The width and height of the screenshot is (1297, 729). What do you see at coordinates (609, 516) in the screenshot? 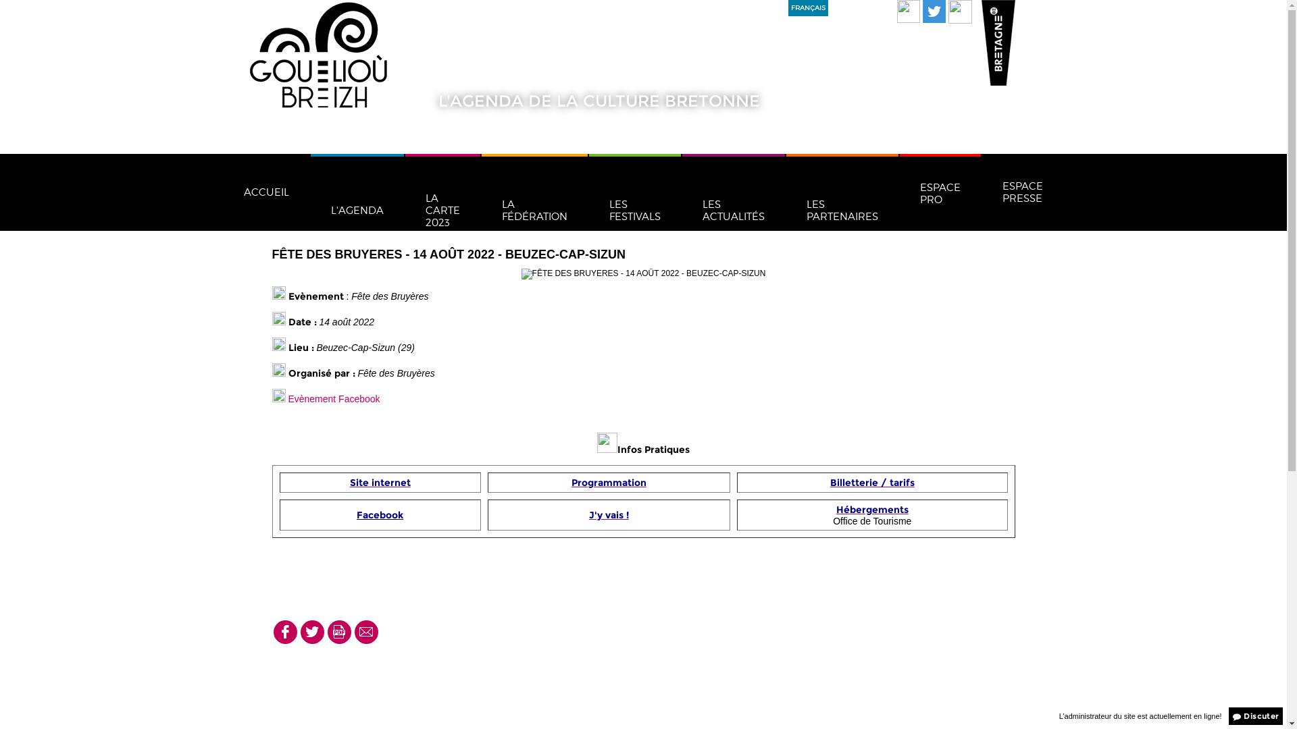
I see `J'y vais !` at bounding box center [609, 516].